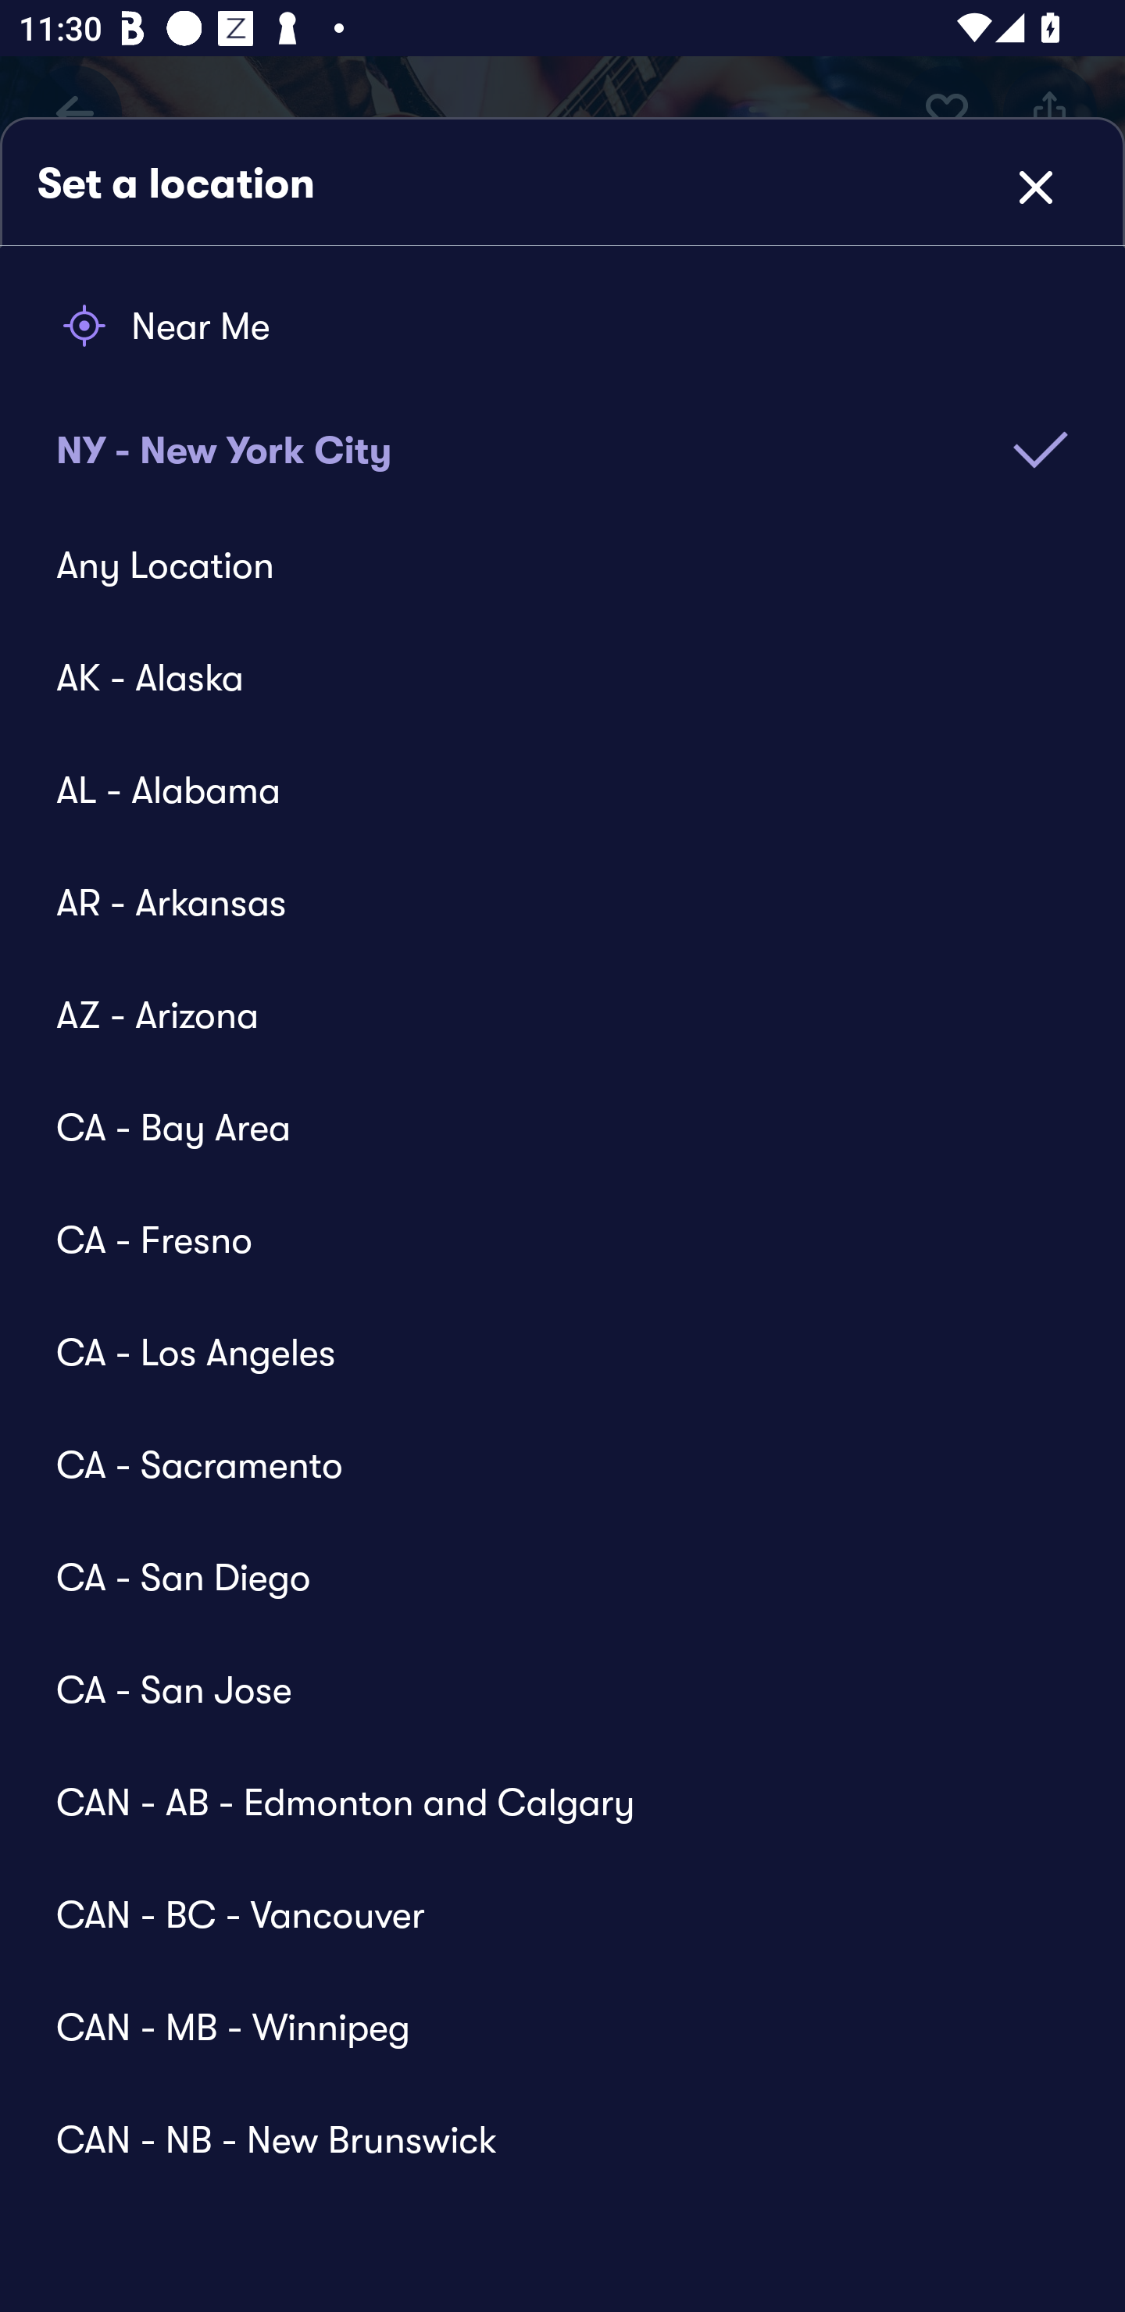 The width and height of the screenshot is (1125, 2312). I want to click on CAN - AB - Edmonton and Calgary, so click(544, 1801).